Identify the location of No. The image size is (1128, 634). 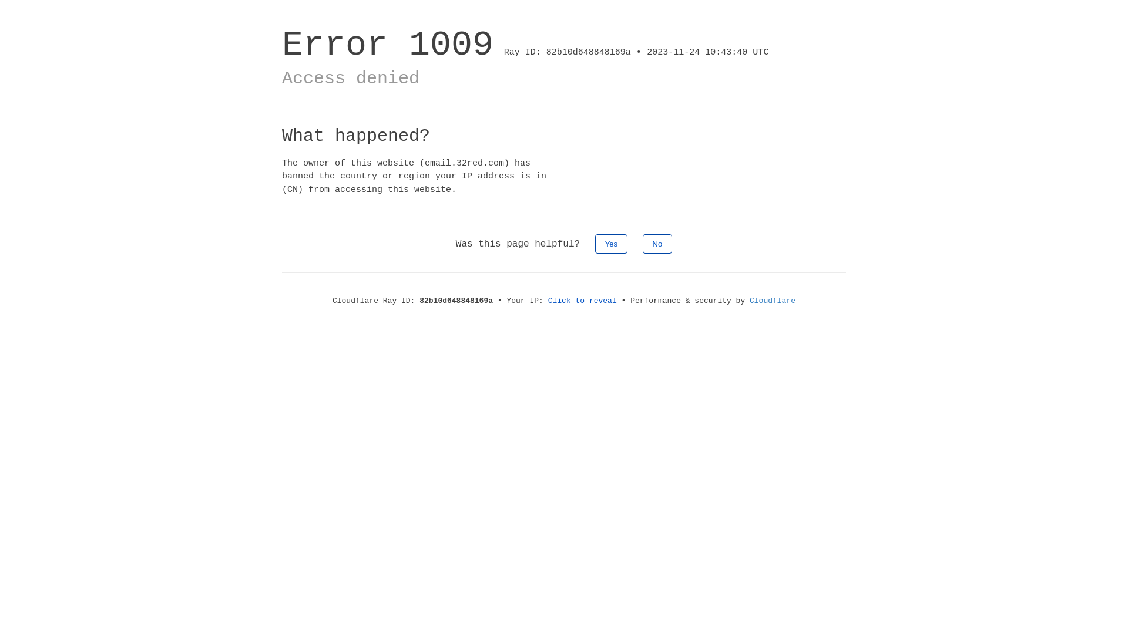
(658, 244).